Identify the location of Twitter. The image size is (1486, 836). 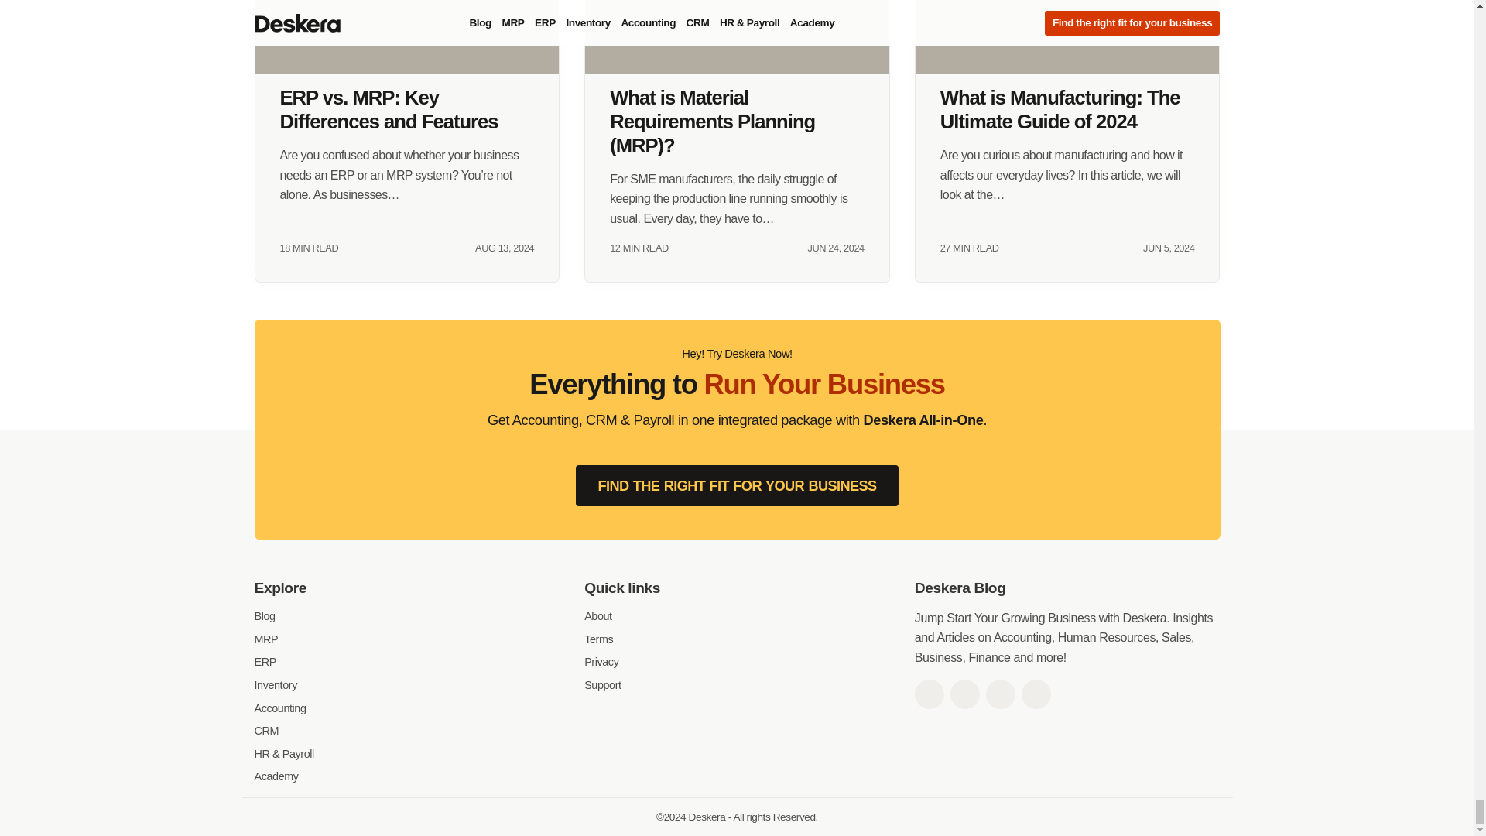
(964, 694).